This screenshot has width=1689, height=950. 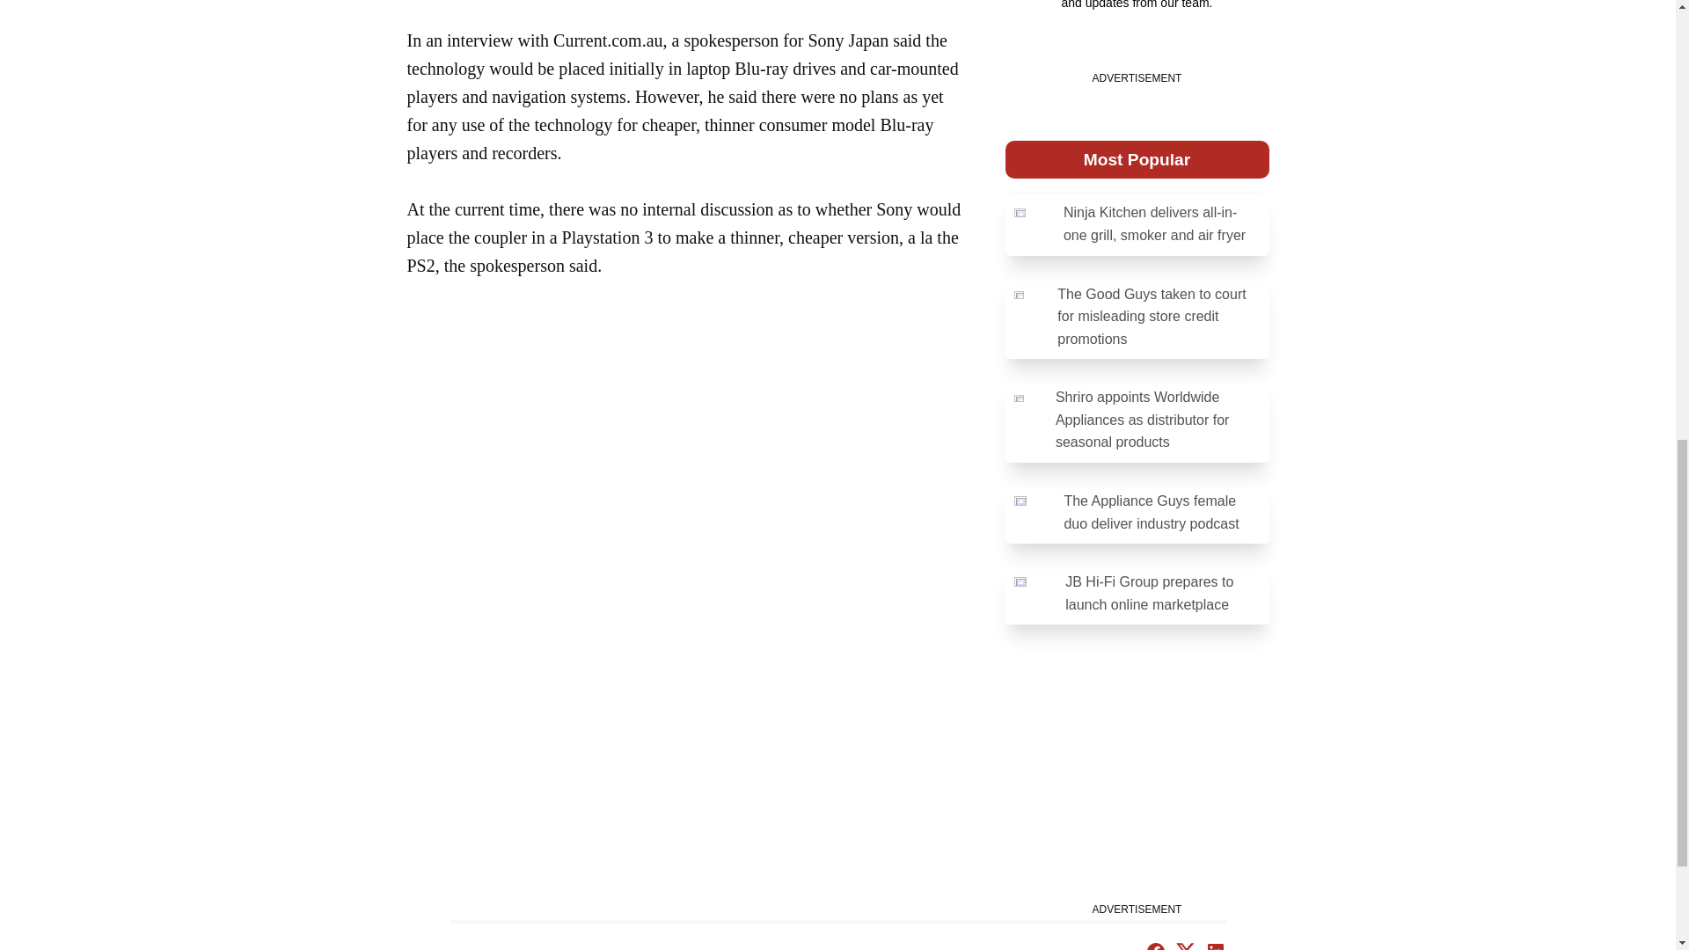 What do you see at coordinates (1137, 593) in the screenshot?
I see `JB Hi-Fi Group prepares to launch online marketplace` at bounding box center [1137, 593].